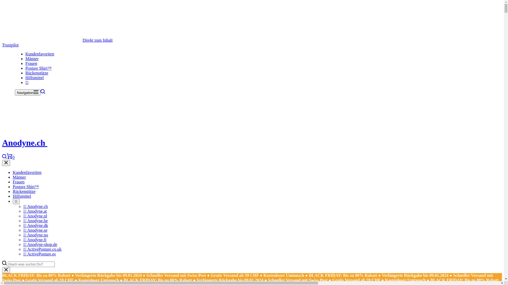 Image resolution: width=508 pixels, height=285 pixels. Describe the element at coordinates (11, 157) in the screenshot. I see `0` at that location.